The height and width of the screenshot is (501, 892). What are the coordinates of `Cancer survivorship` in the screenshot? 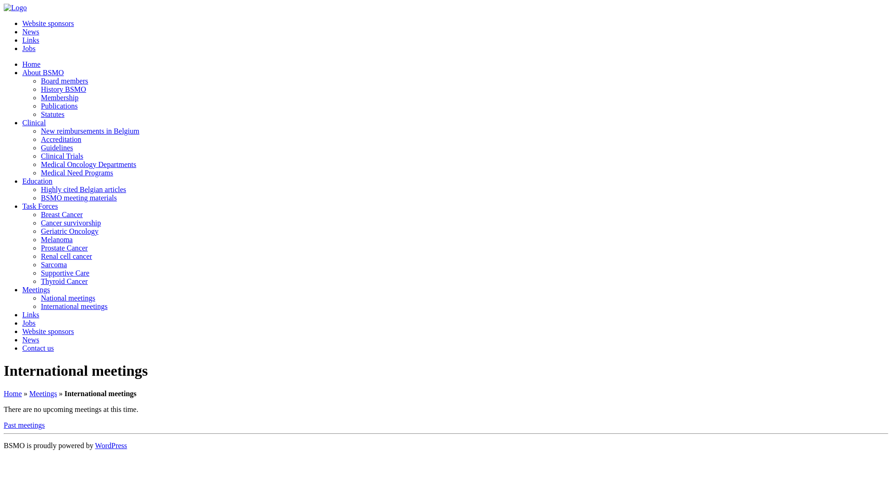 It's located at (71, 223).